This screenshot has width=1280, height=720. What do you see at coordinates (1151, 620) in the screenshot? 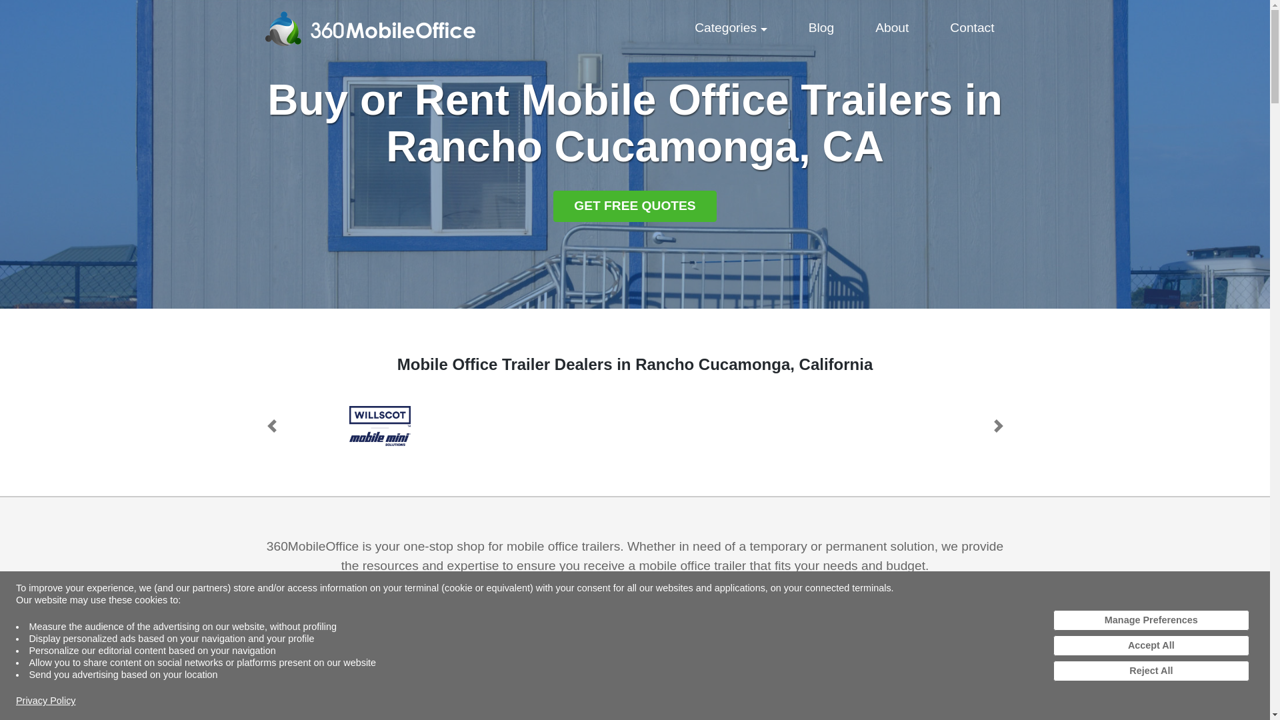
I see `Manage Preferences` at bounding box center [1151, 620].